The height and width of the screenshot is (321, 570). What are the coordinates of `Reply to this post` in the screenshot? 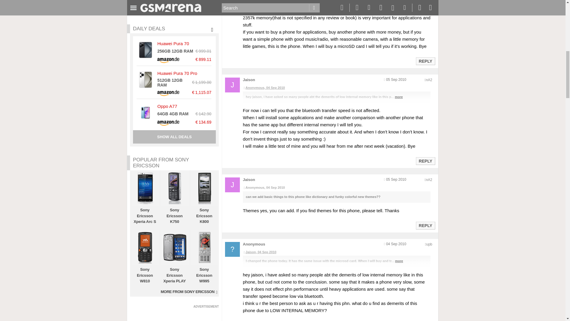 It's located at (425, 225).